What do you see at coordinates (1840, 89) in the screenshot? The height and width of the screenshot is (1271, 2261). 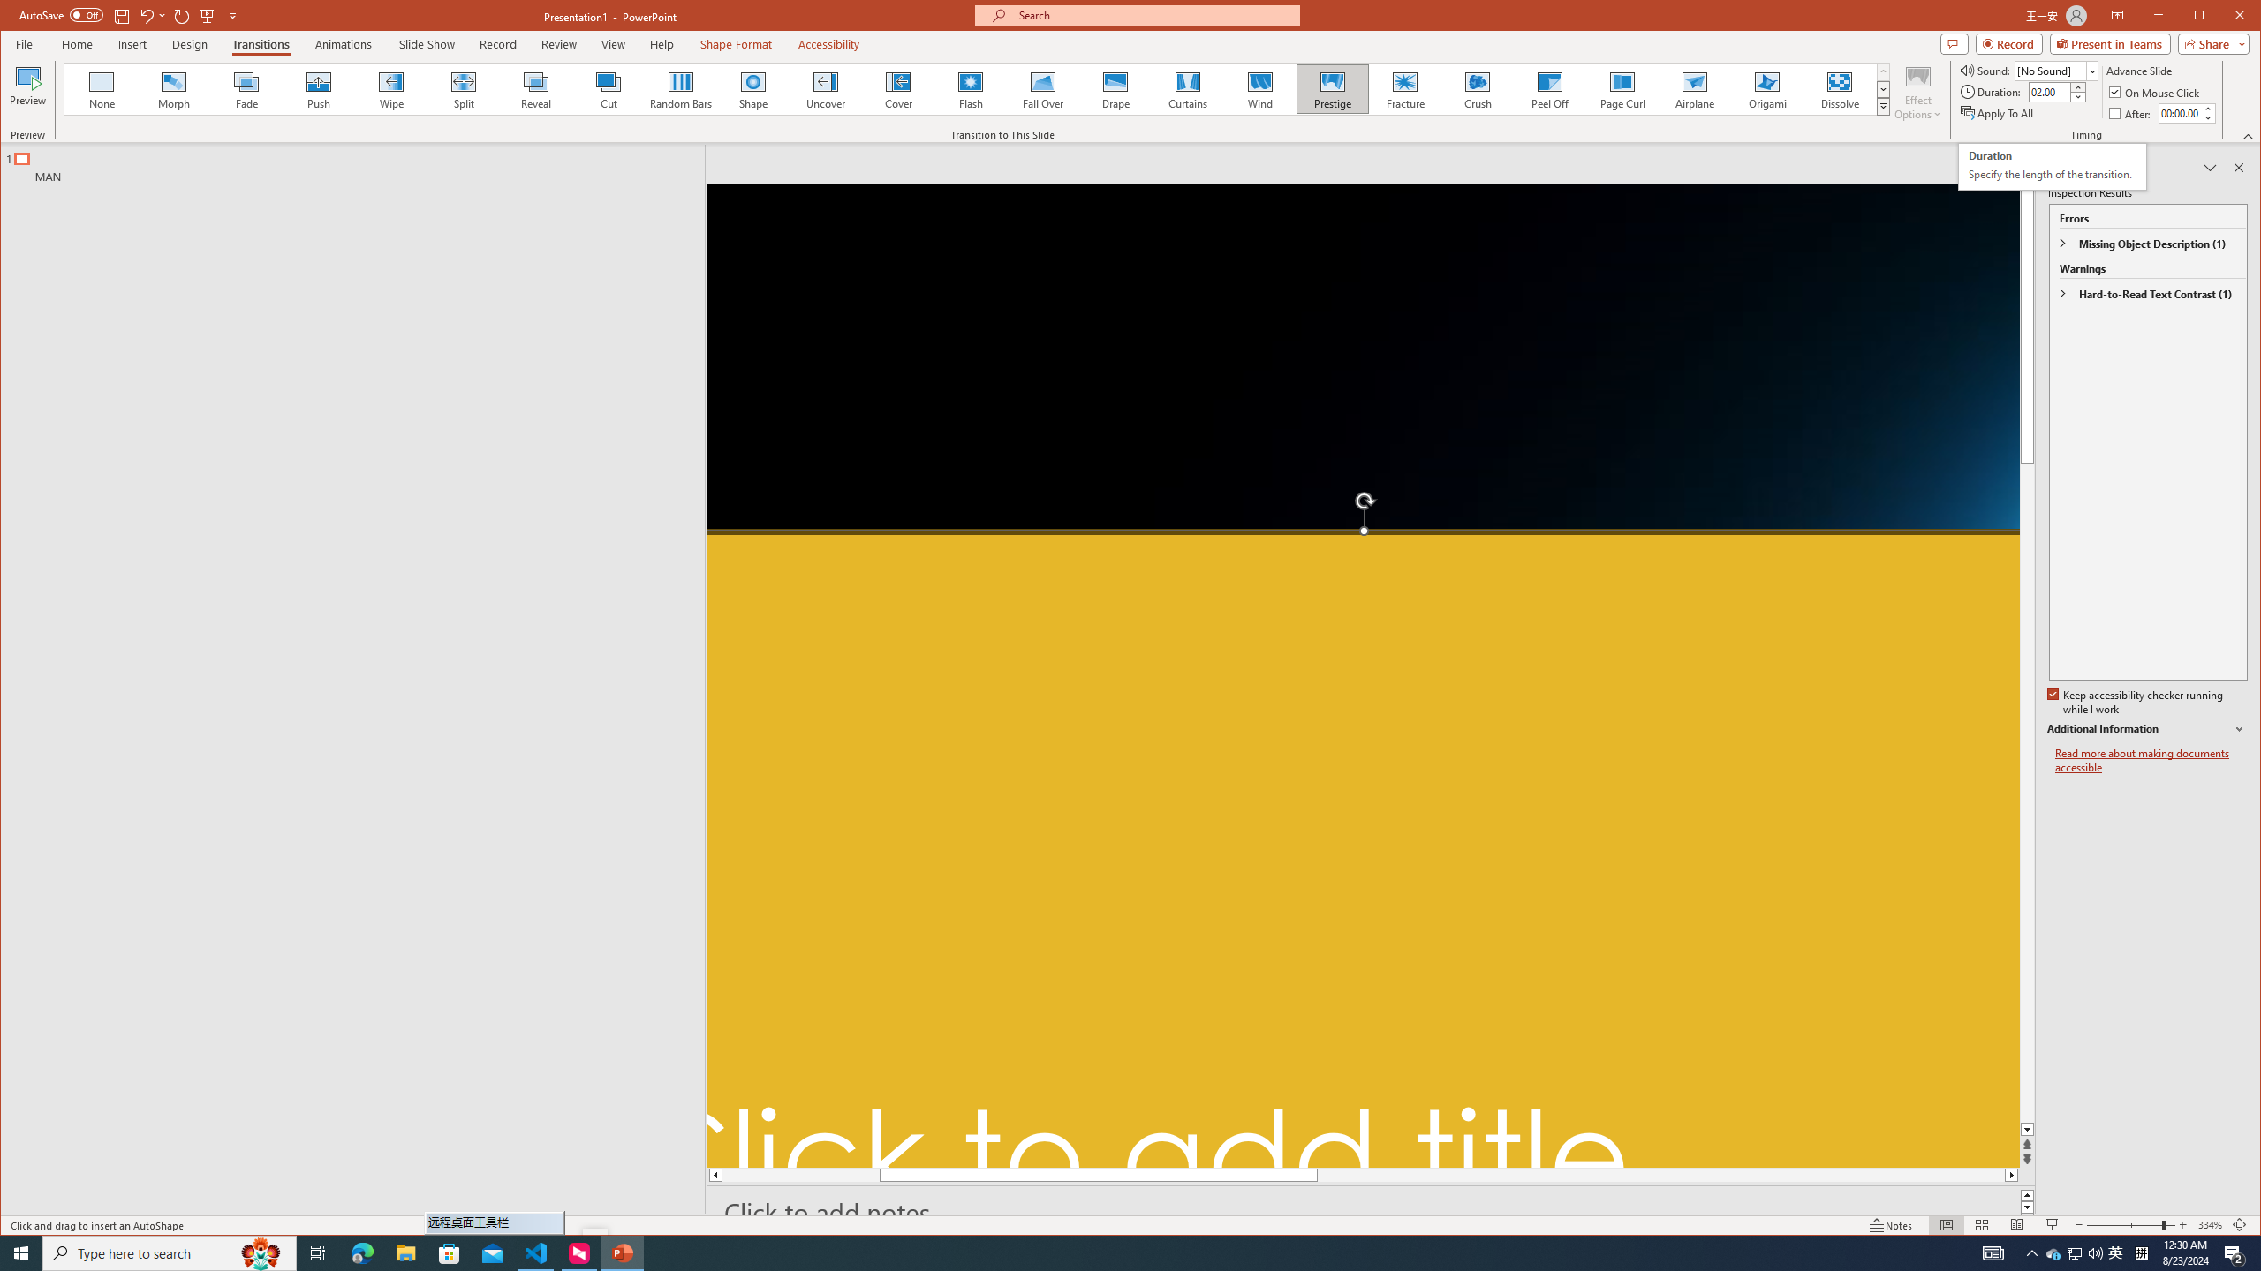 I see `Dissolve` at bounding box center [1840, 89].